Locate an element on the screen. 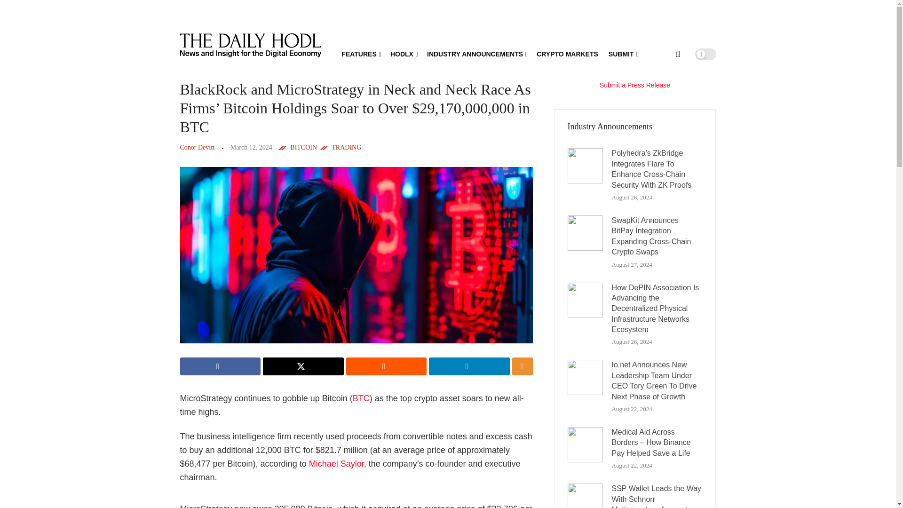 This screenshot has height=508, width=903. CRYPTO MARKETS is located at coordinates (567, 54).